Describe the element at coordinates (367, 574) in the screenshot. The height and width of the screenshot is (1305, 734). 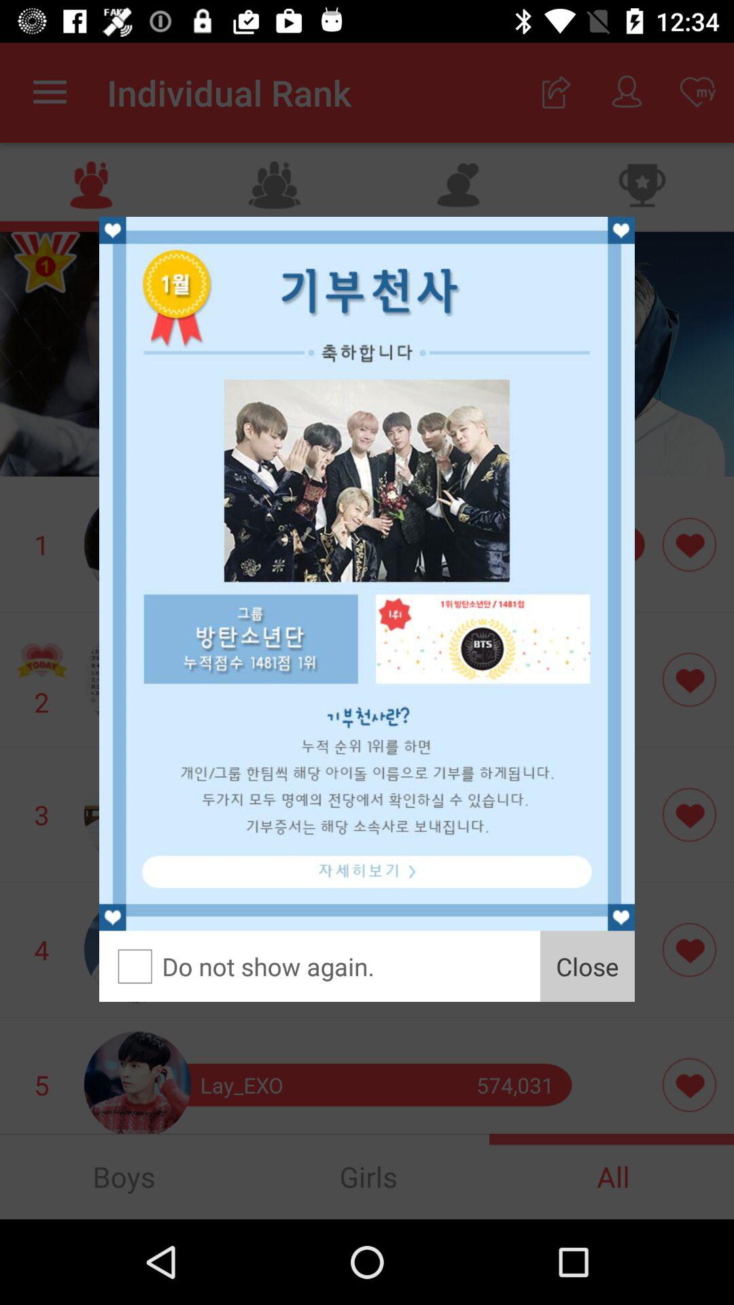
I see `shows the image` at that location.